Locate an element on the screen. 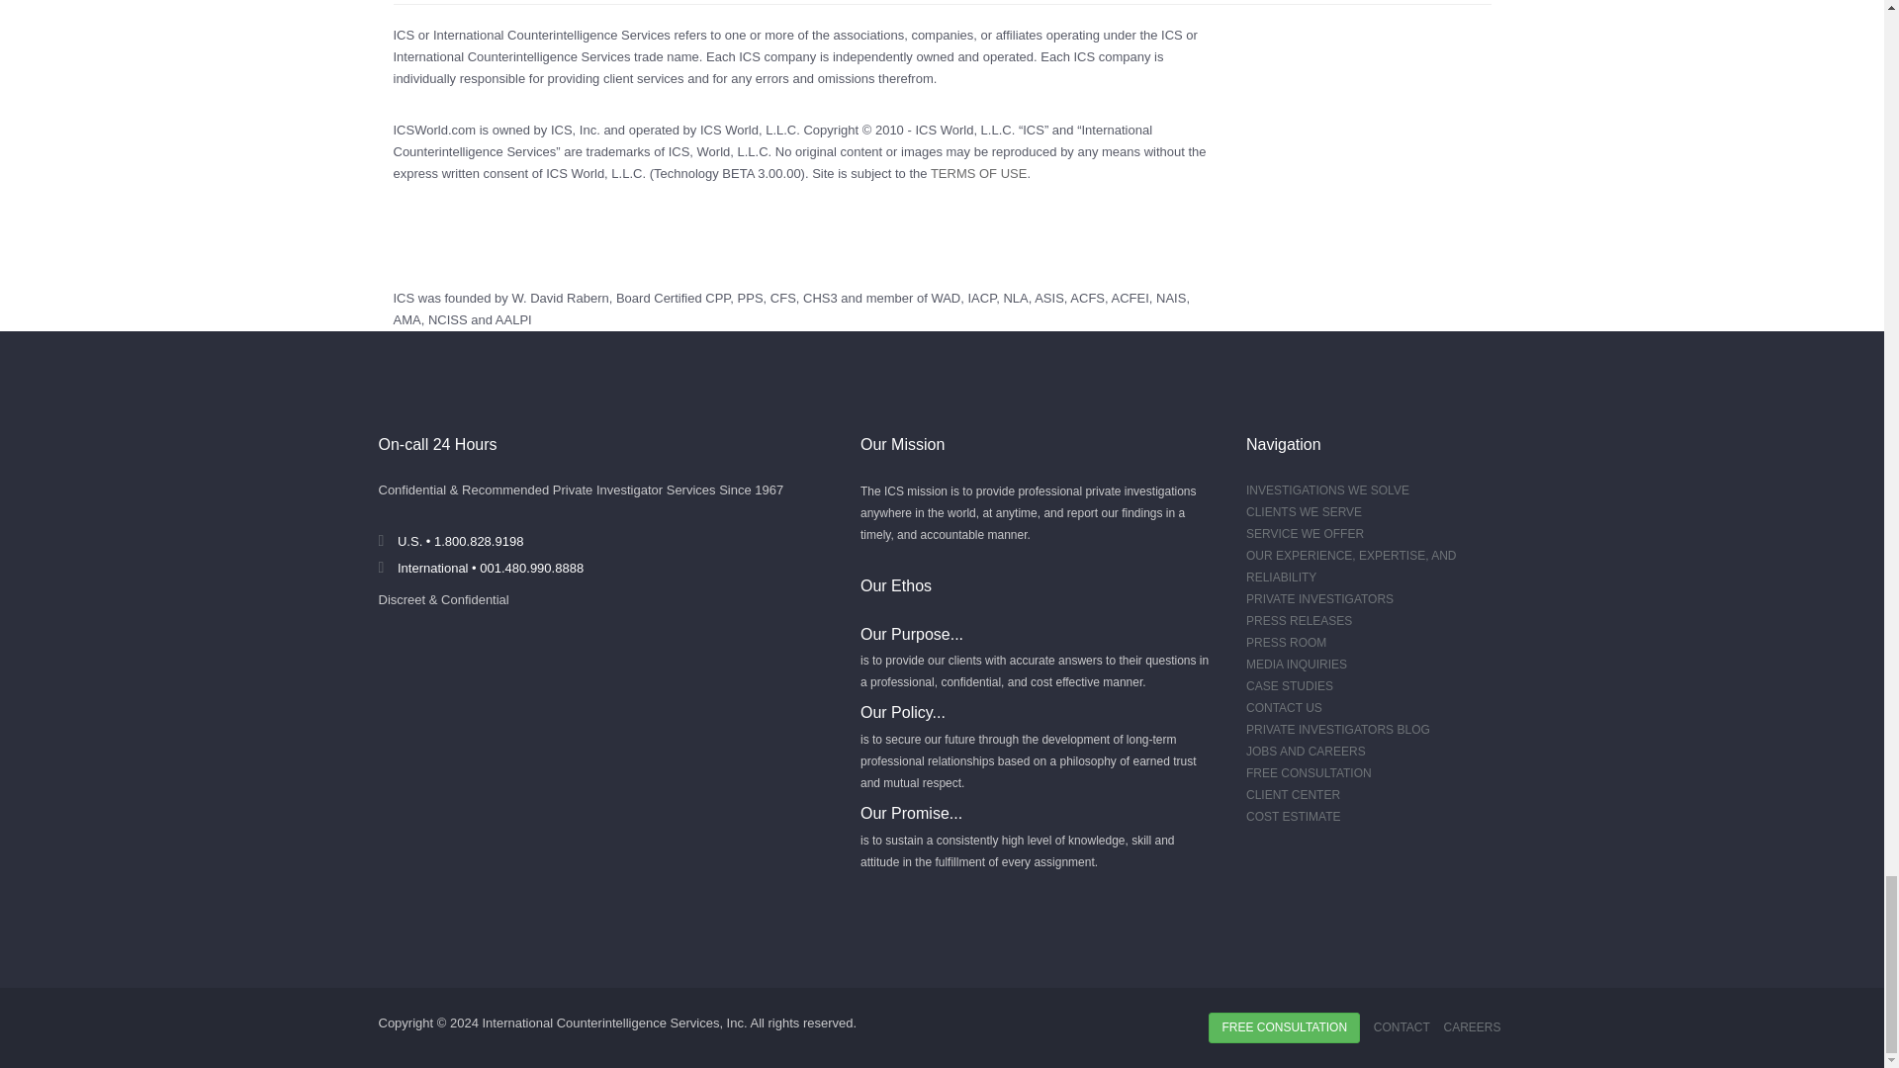 Image resolution: width=1899 pixels, height=1068 pixels. American College of Forensic Examiners Institute is located at coordinates (1130, 297).